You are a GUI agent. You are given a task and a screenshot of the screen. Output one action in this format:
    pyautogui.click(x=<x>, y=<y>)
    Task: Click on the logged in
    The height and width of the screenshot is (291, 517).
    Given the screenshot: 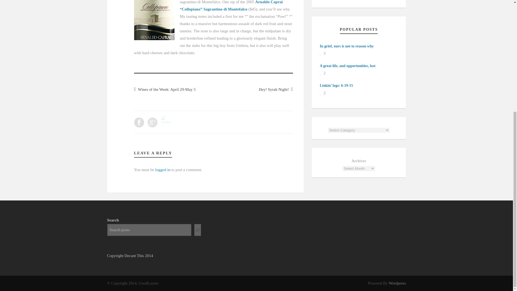 What is the action you would take?
    pyautogui.click(x=163, y=170)
    